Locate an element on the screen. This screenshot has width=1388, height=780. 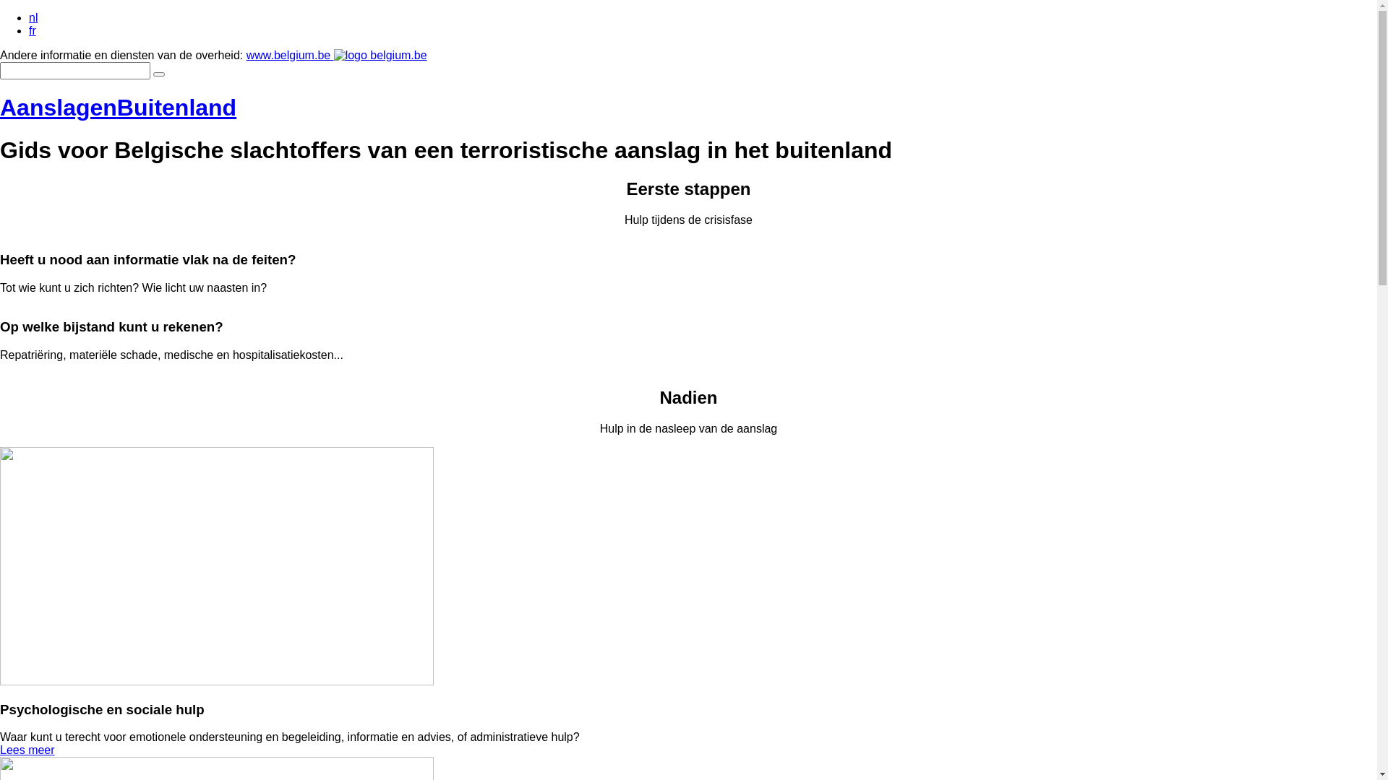
nl is located at coordinates (33, 17).